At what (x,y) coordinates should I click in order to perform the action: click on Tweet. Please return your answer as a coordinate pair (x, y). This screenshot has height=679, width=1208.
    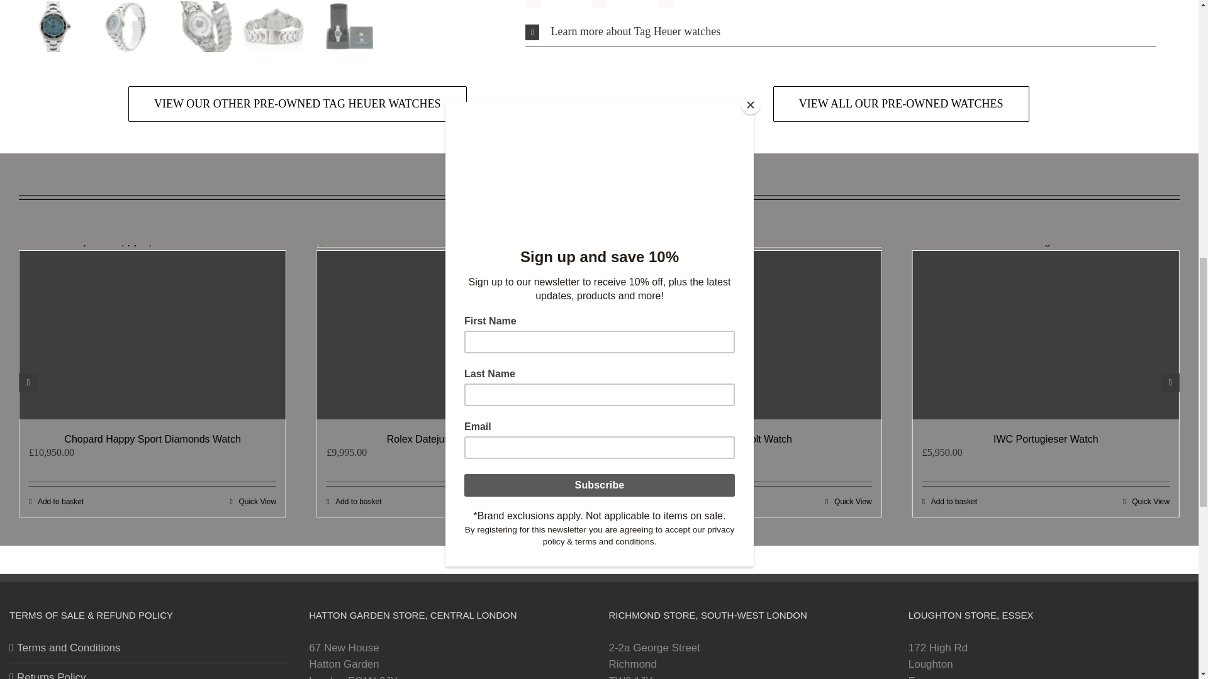
    Looking at the image, I should click on (615, 5).